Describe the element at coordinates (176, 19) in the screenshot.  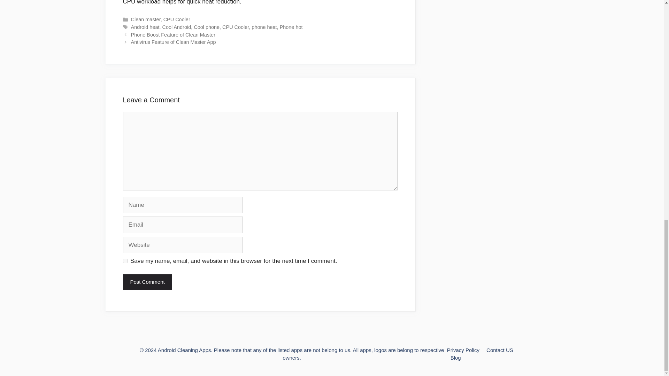
I see `CPU Cooler` at that location.